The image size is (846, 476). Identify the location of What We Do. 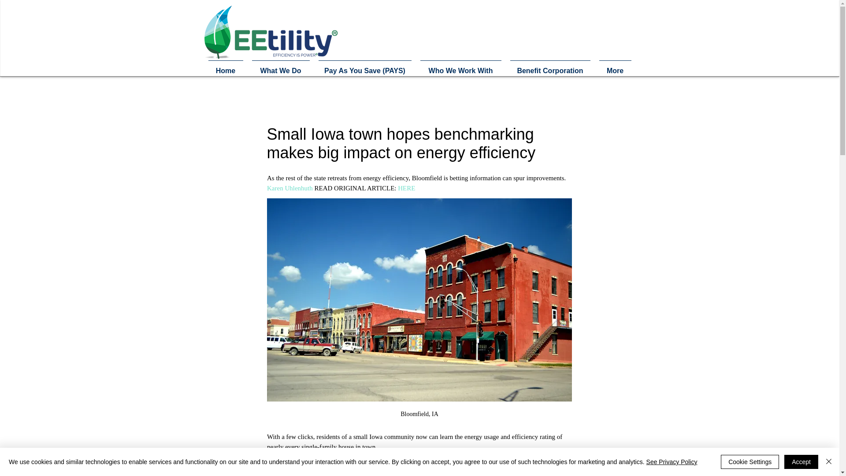
(281, 67).